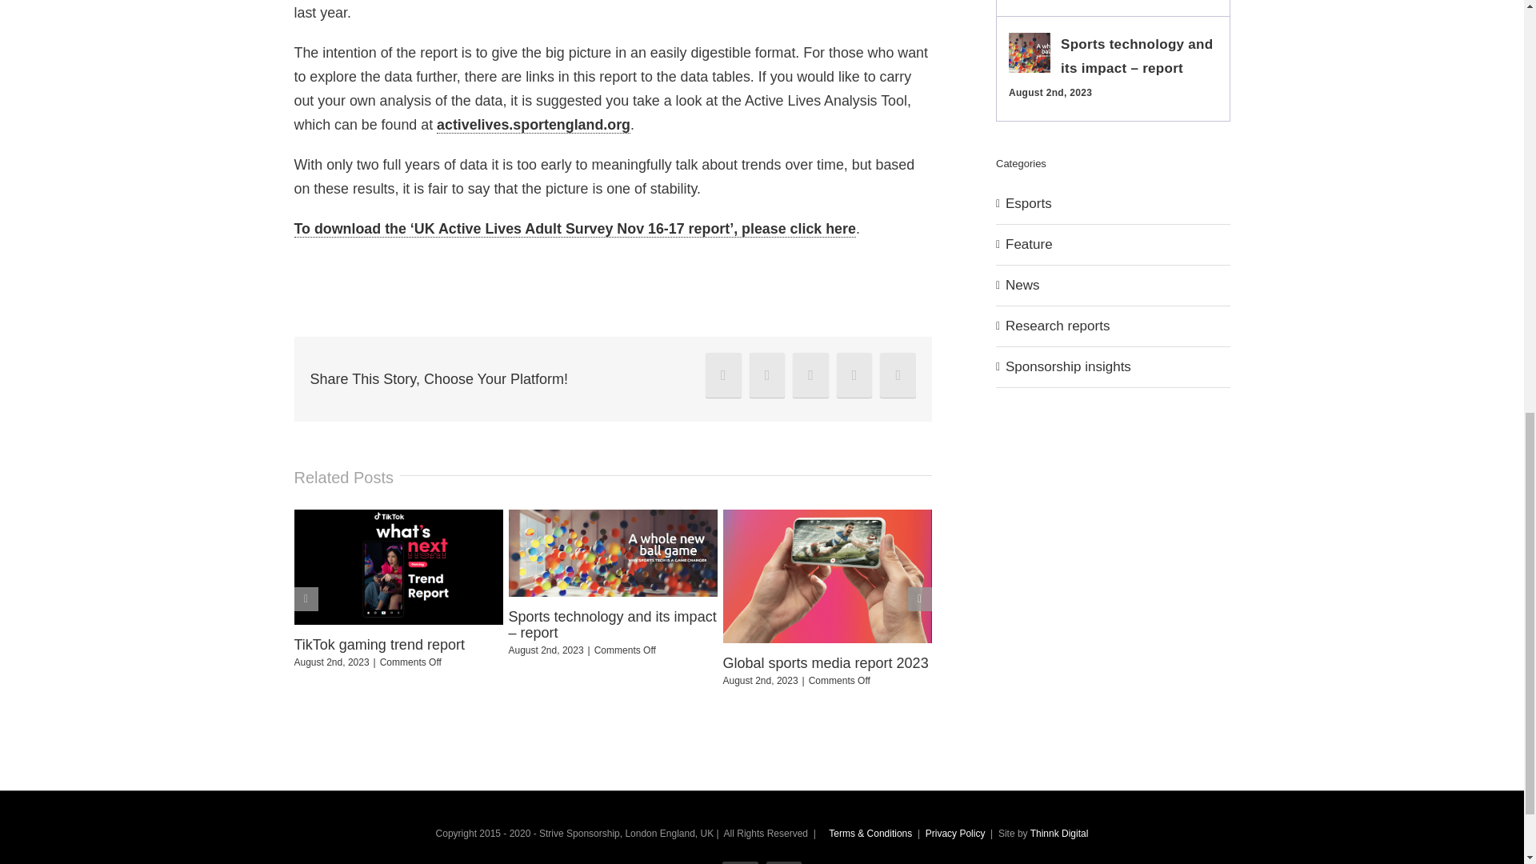 This screenshot has height=864, width=1536. What do you see at coordinates (379, 645) in the screenshot?
I see `TikTok gaming trend report` at bounding box center [379, 645].